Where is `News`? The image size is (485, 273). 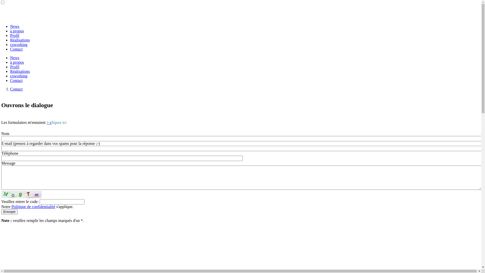 News is located at coordinates (15, 26).